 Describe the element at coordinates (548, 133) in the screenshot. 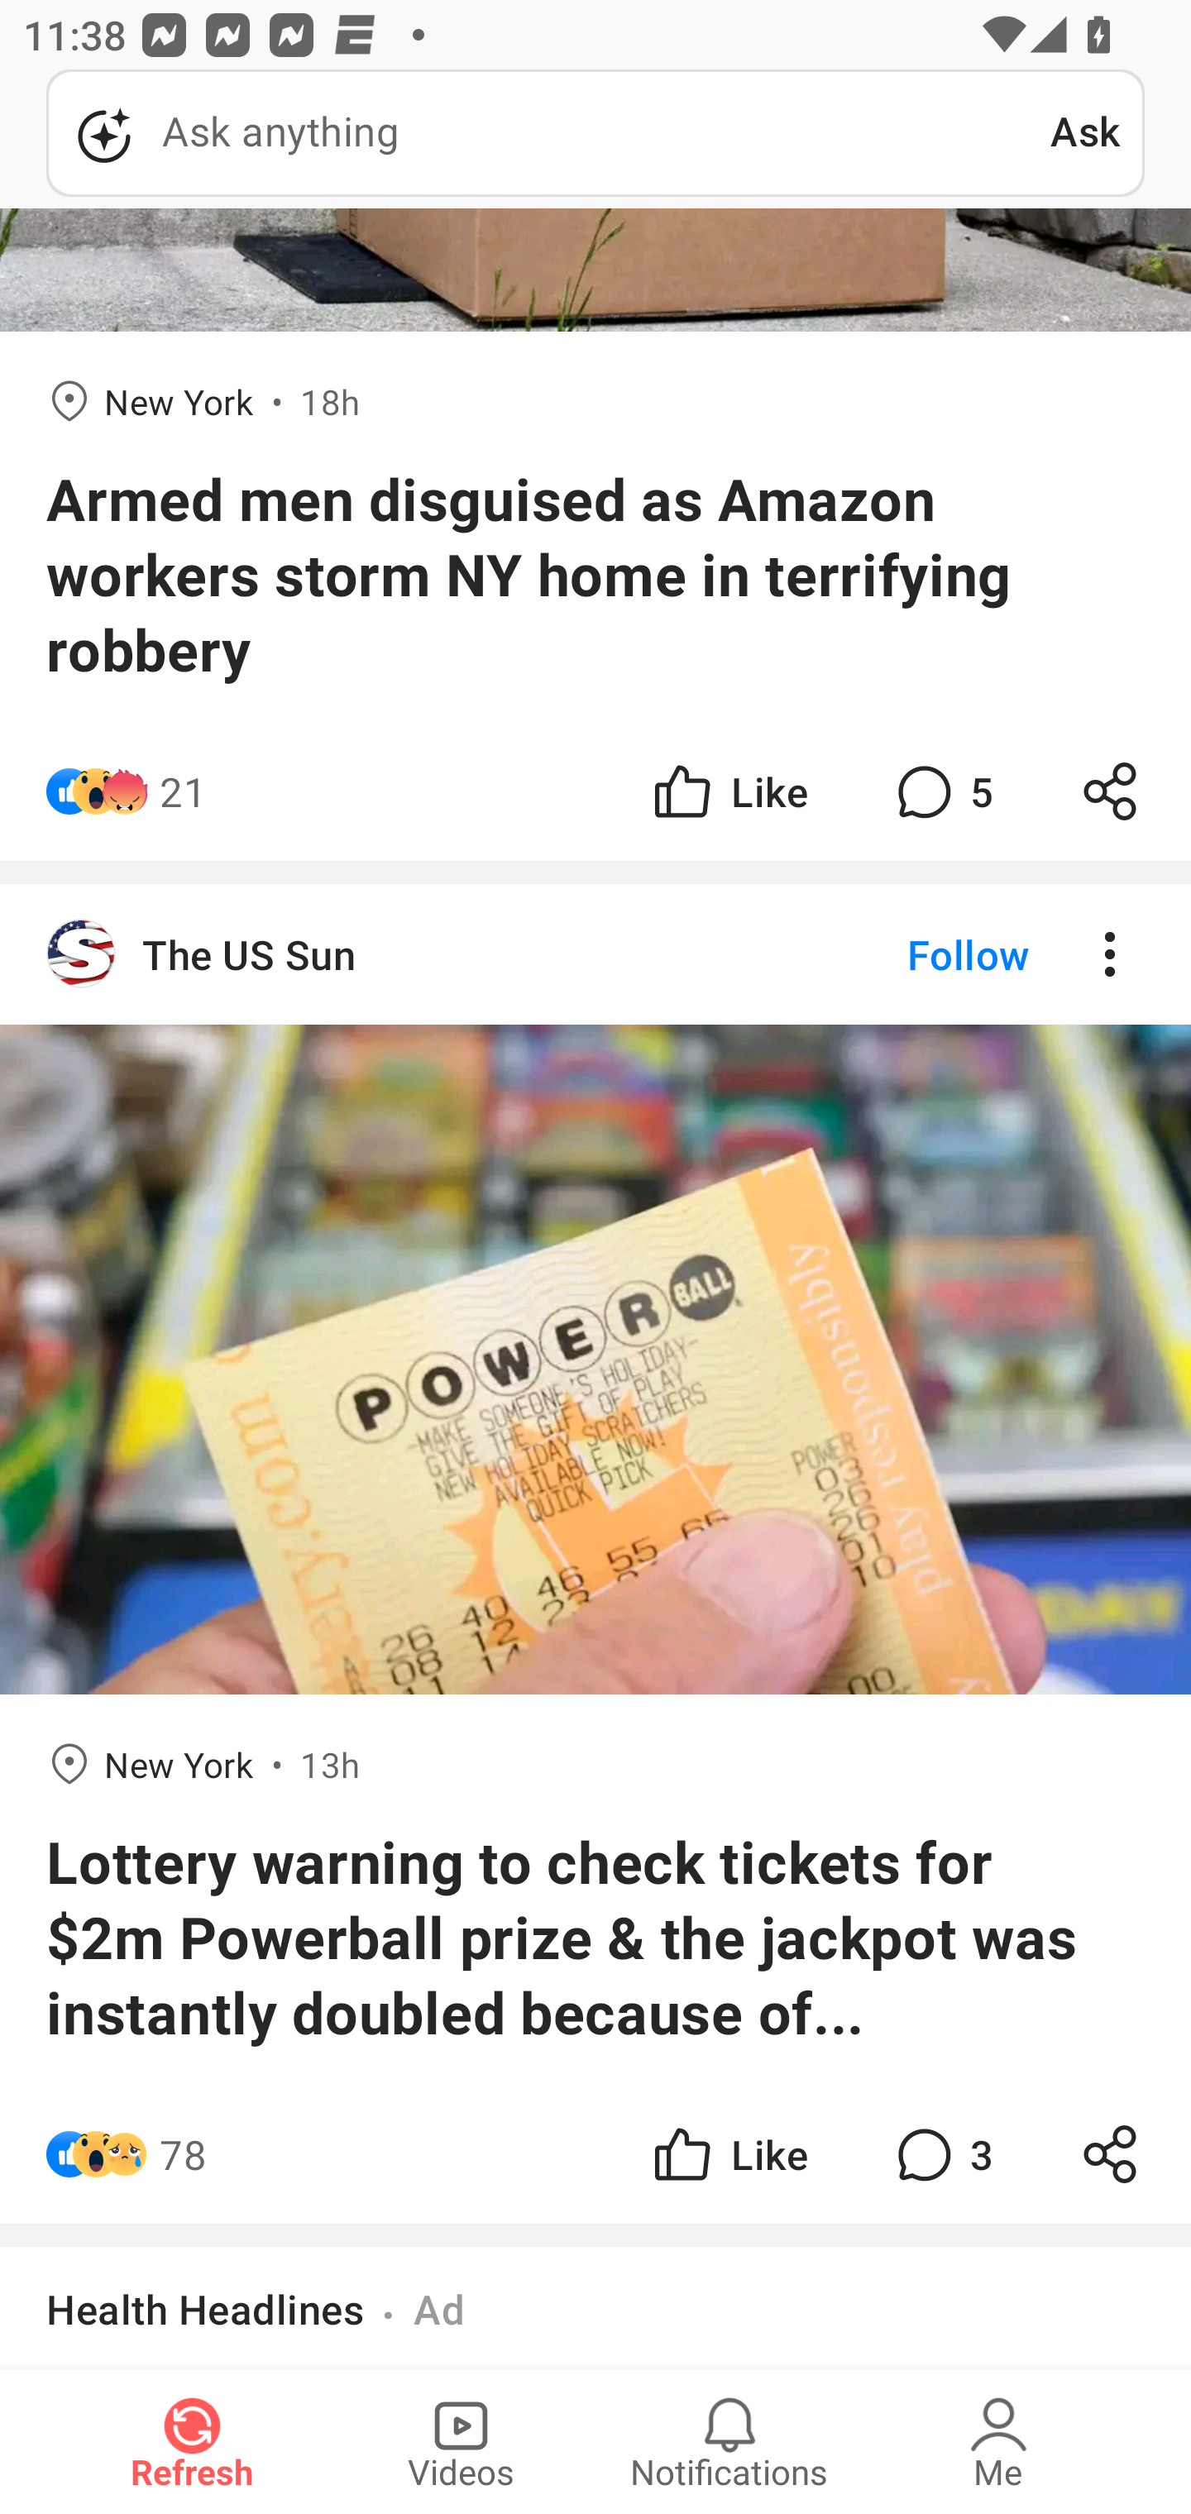

I see `Ask anything` at that location.